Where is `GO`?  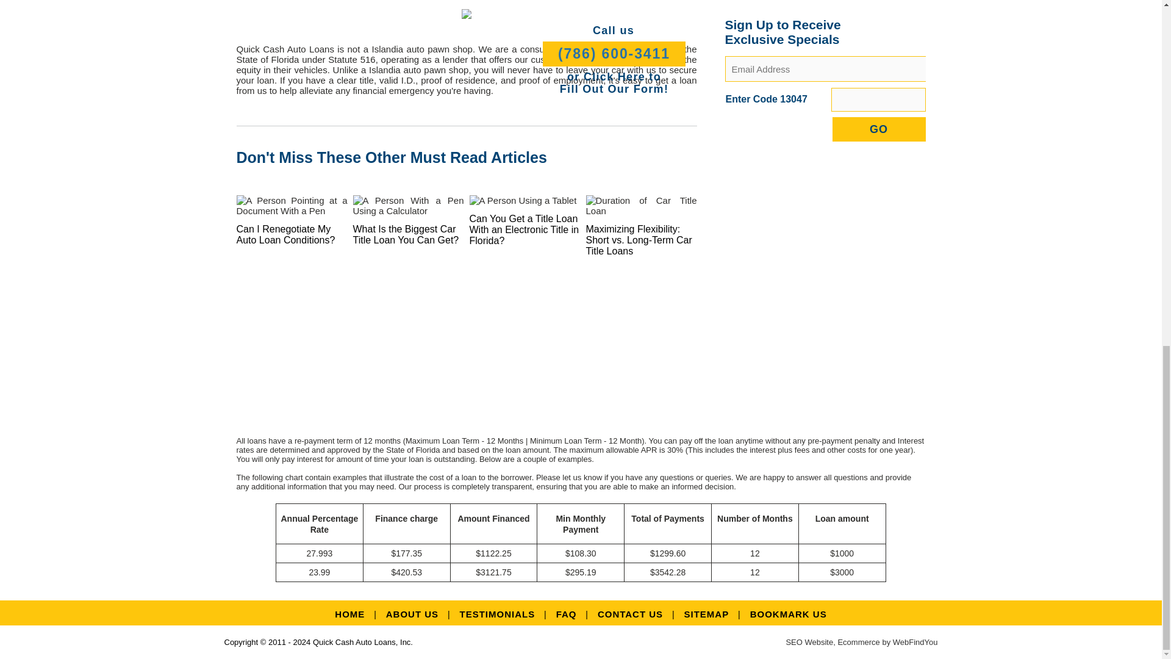
GO is located at coordinates (878, 129).